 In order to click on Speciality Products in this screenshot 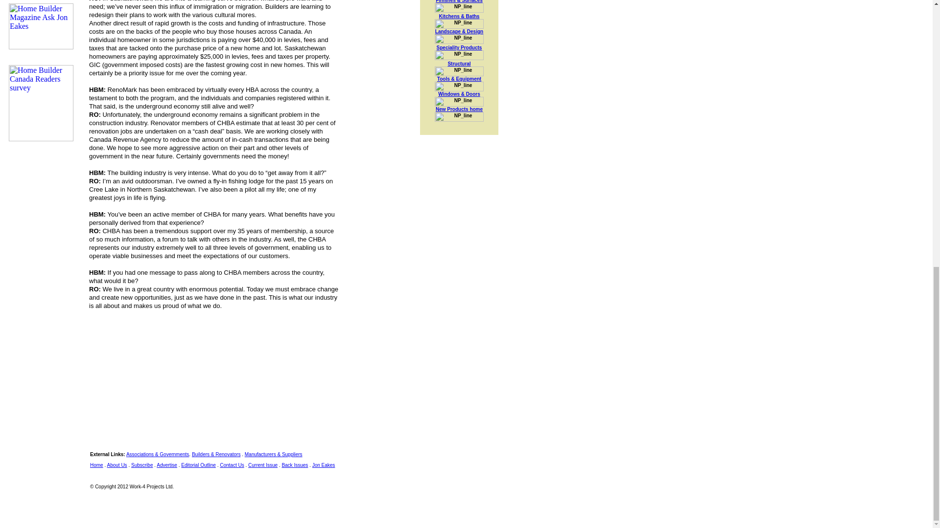, I will do `click(459, 47)`.